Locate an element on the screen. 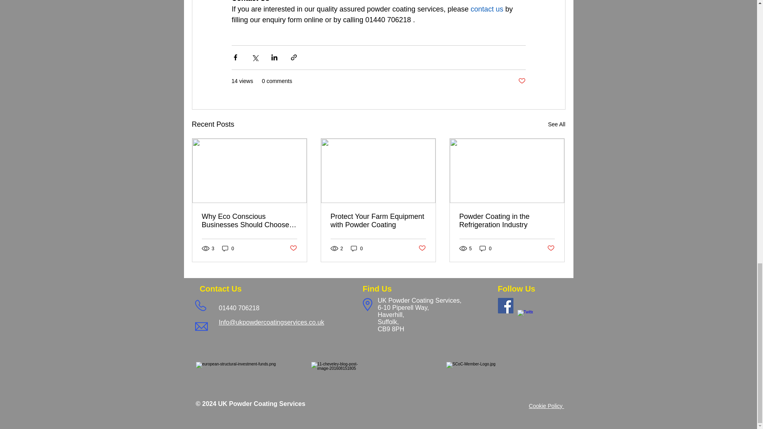 This screenshot has width=763, height=429. Post not marked as liked is located at coordinates (292, 248).